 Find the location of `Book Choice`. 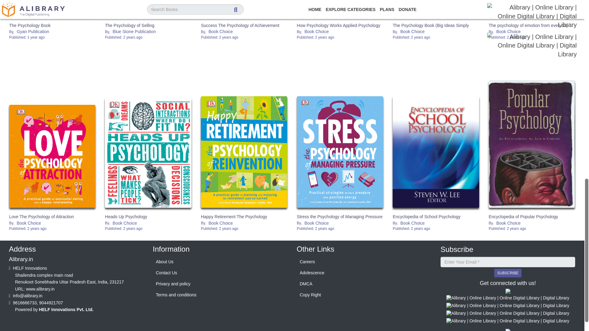

Book Choice is located at coordinates (412, 32).